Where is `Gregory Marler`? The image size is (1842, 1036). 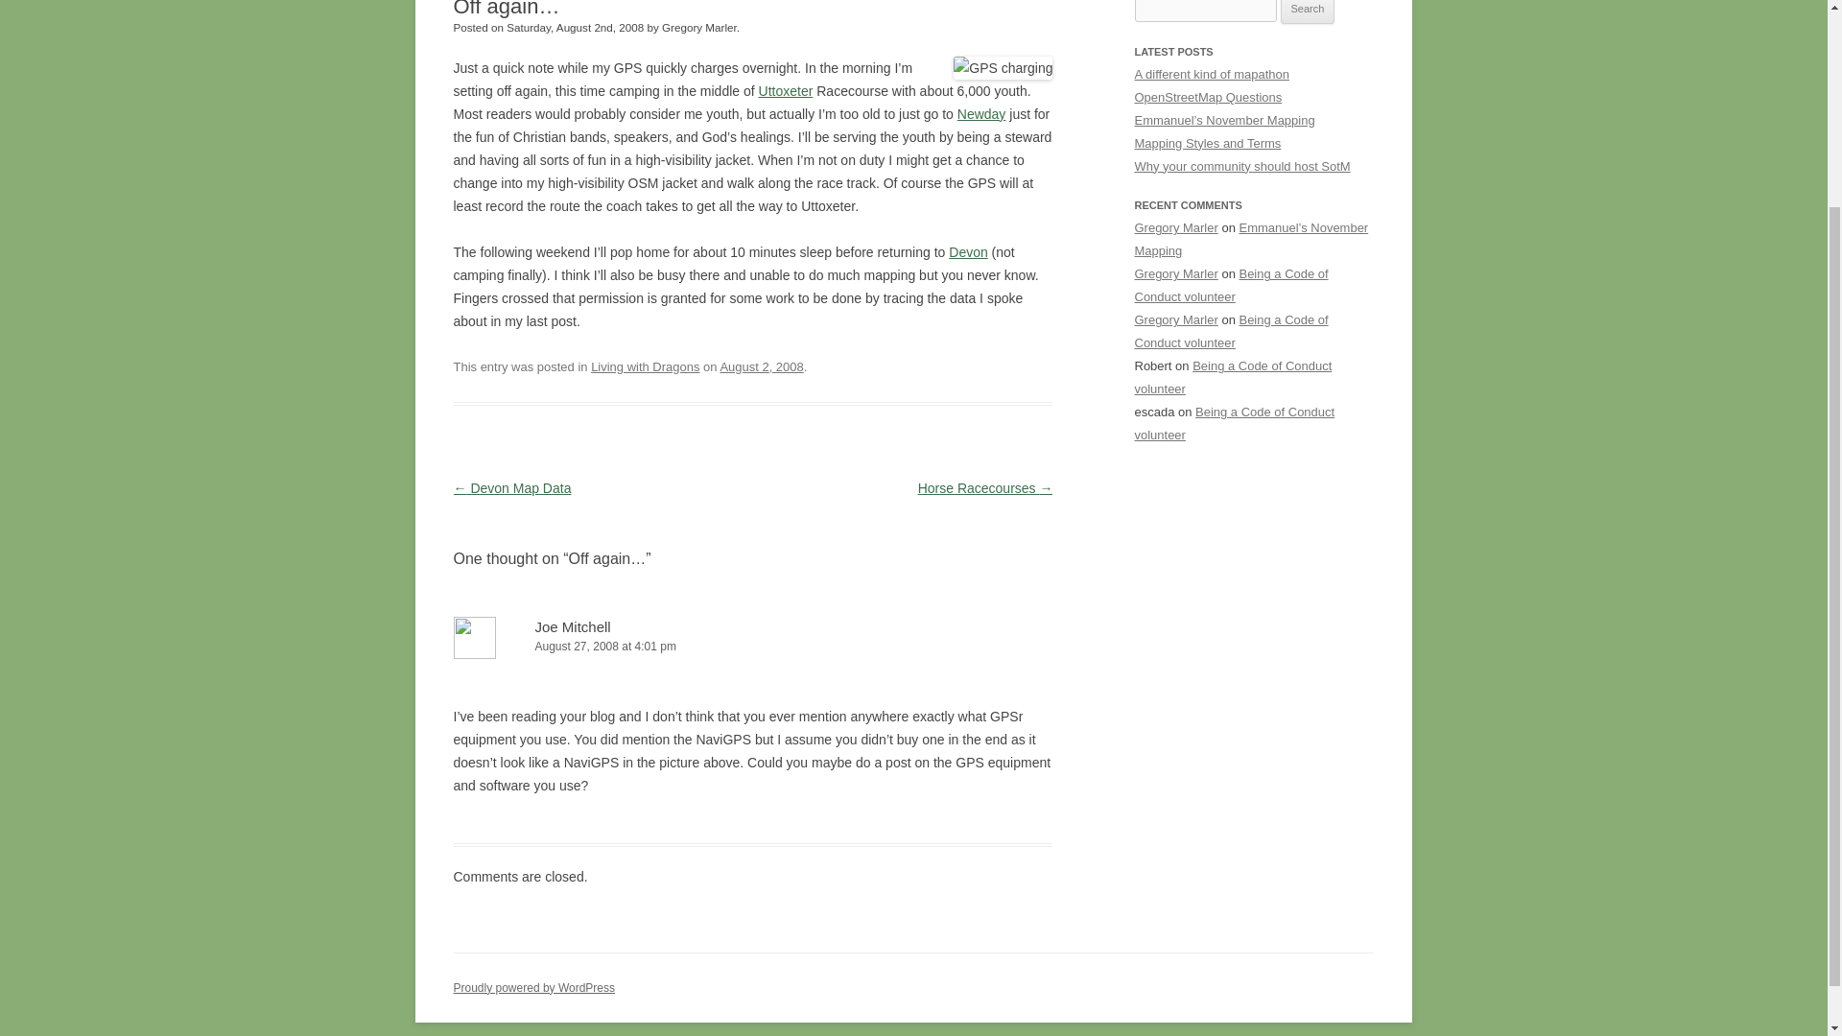
Gregory Marler is located at coordinates (1176, 272).